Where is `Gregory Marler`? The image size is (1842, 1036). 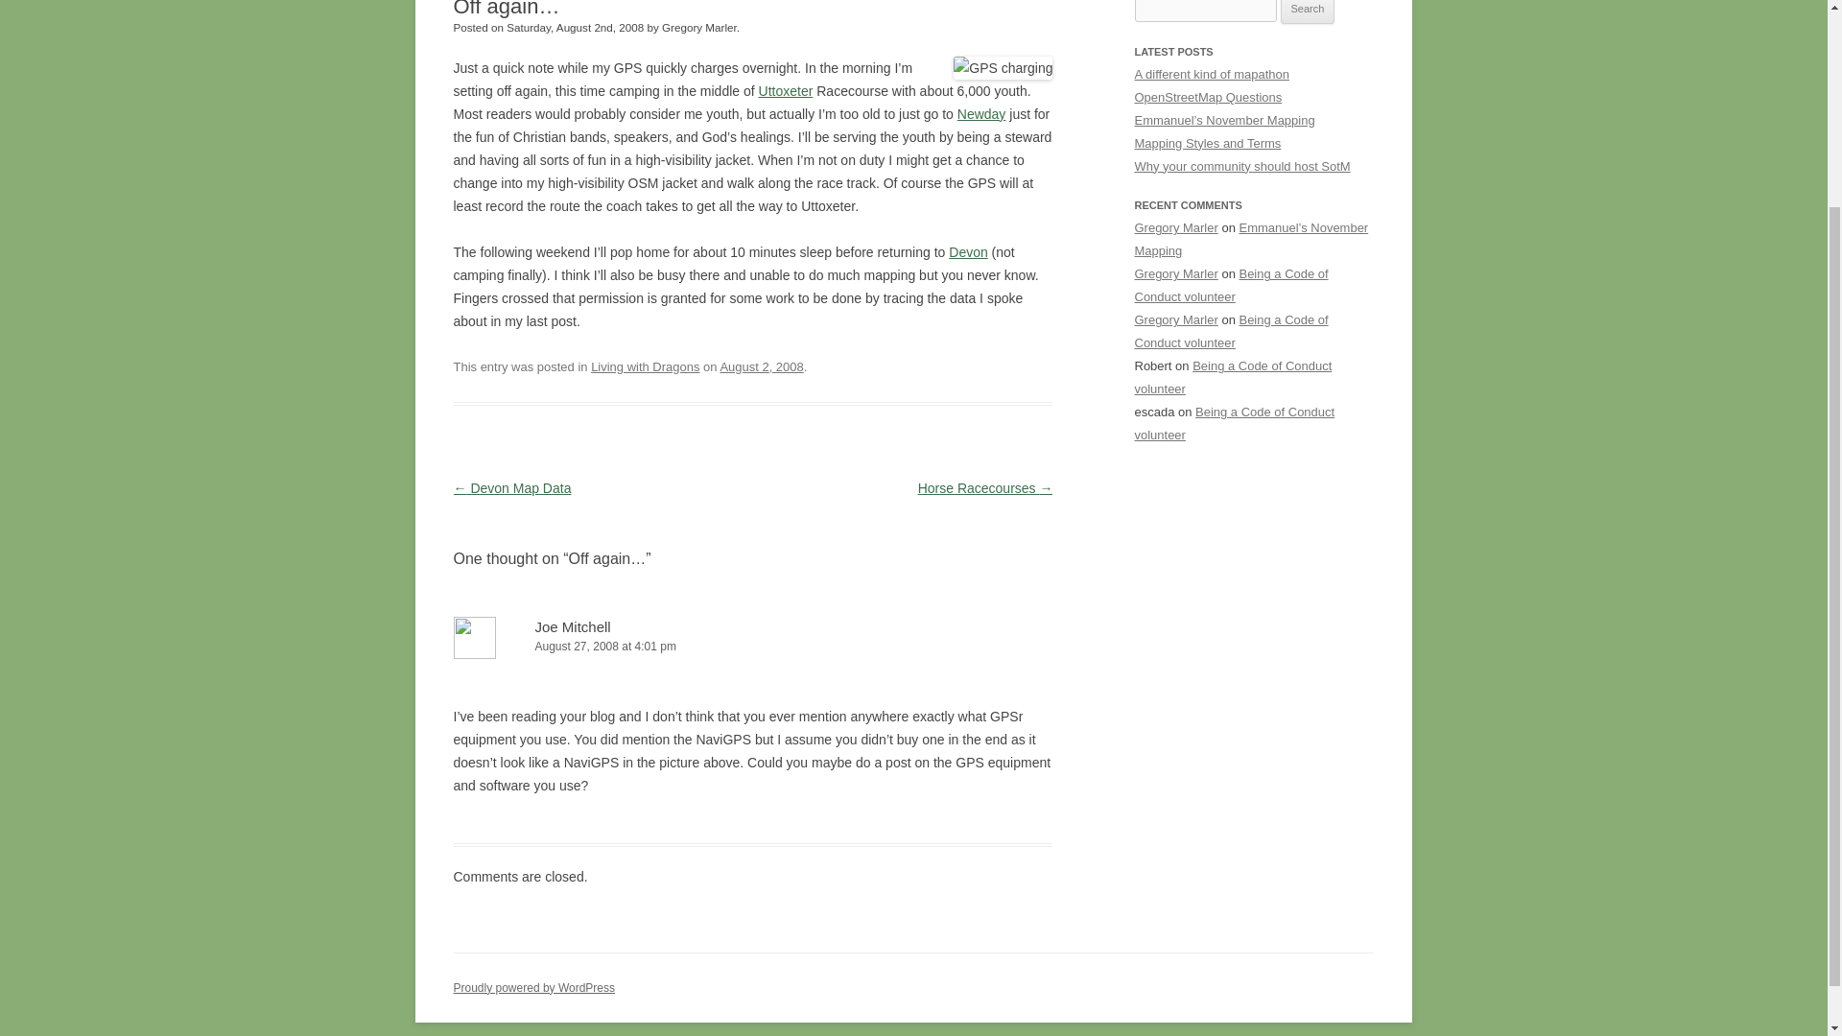
Gregory Marler is located at coordinates (1176, 272).